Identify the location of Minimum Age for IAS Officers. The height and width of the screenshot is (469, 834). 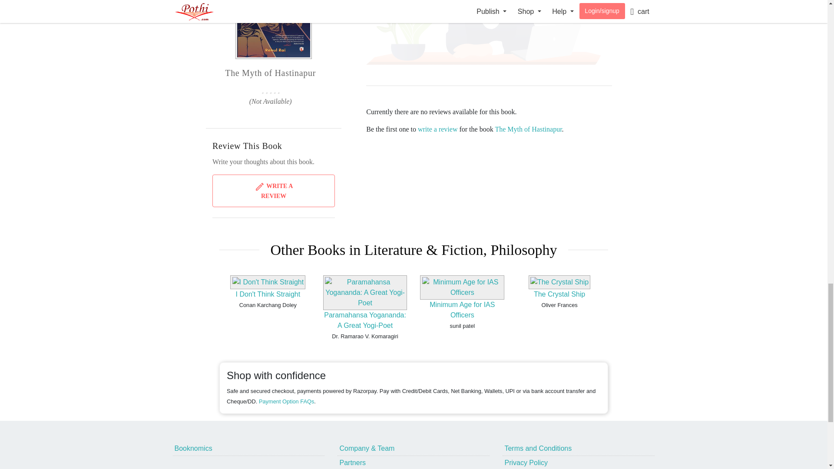
(462, 310).